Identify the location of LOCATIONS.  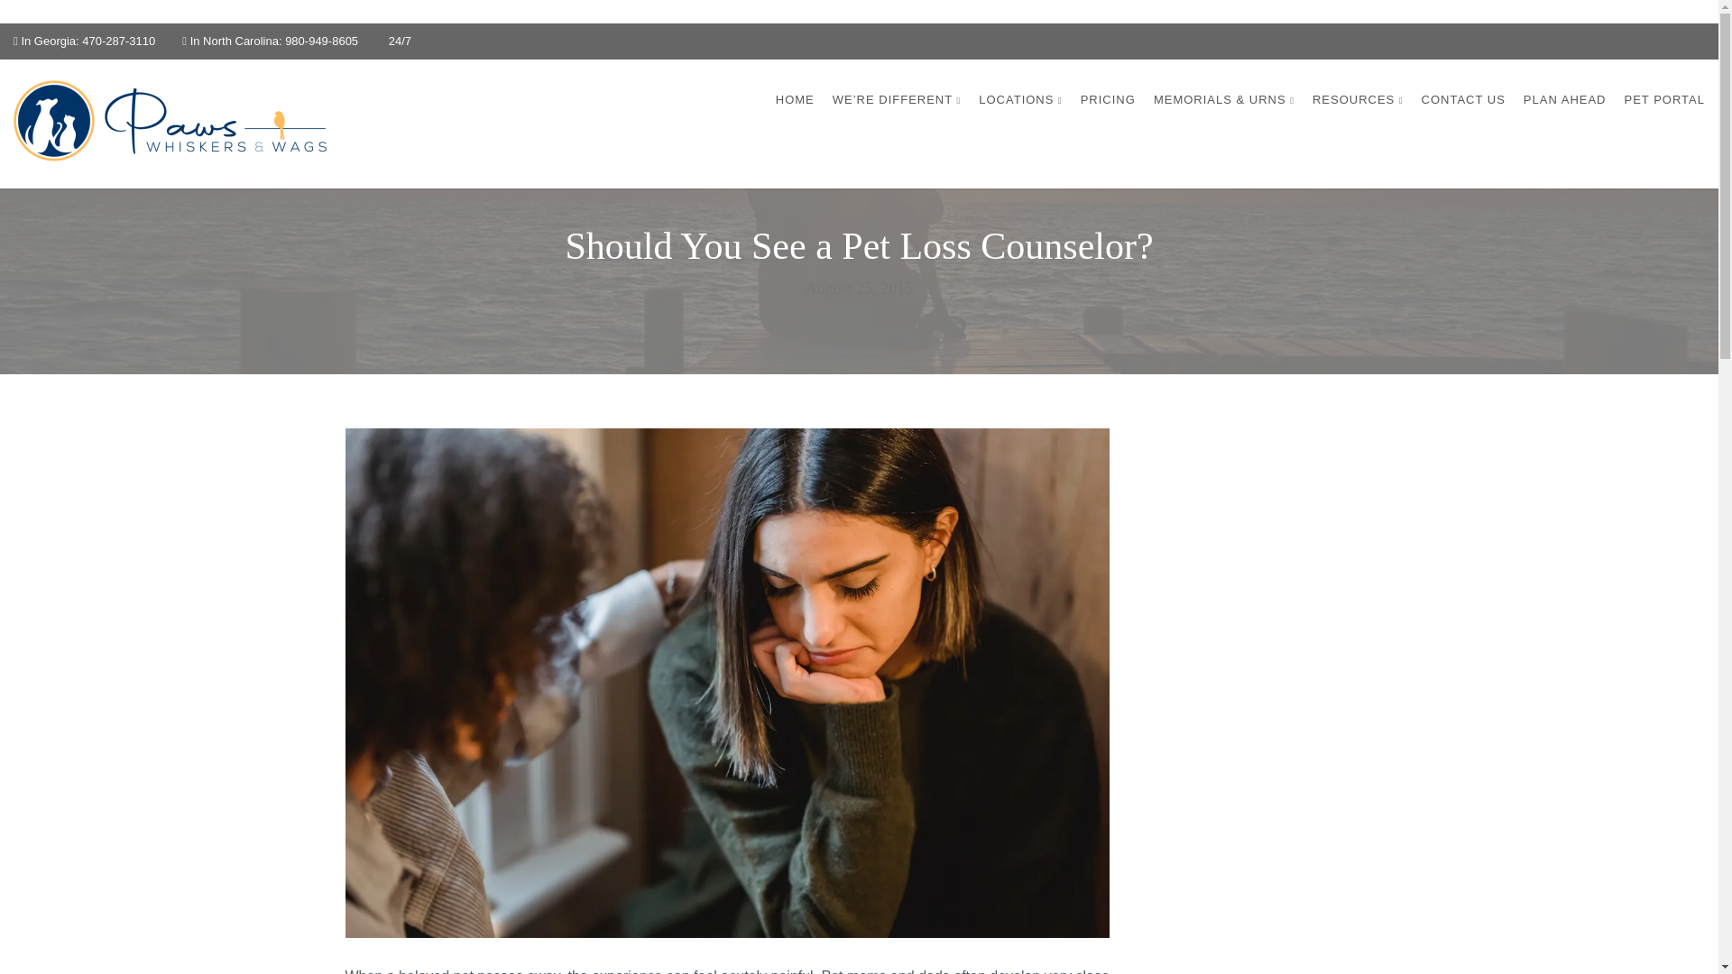
(1019, 99).